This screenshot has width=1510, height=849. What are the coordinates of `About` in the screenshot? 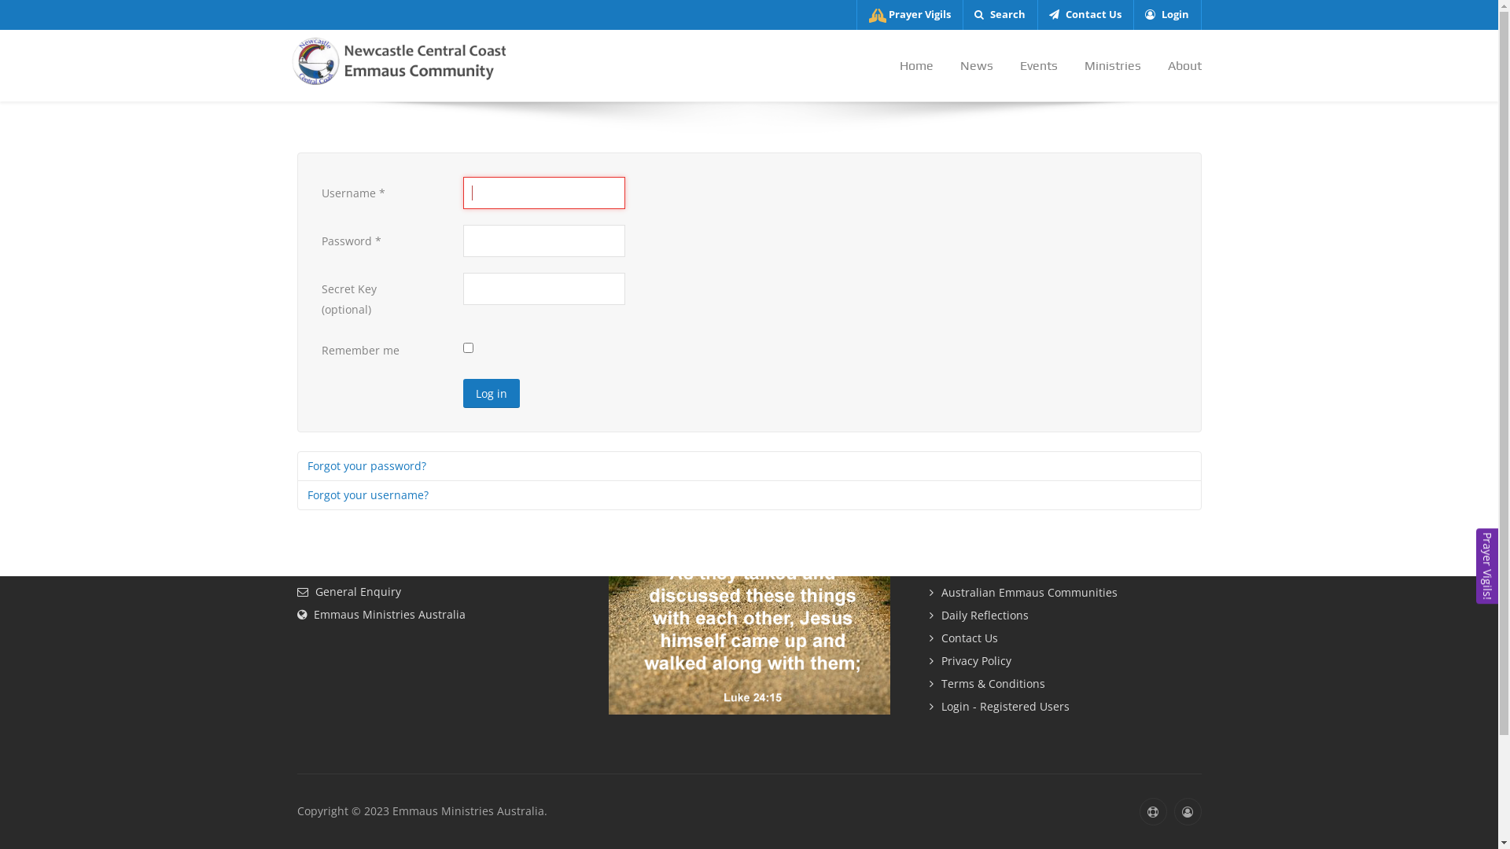 It's located at (1178, 66).